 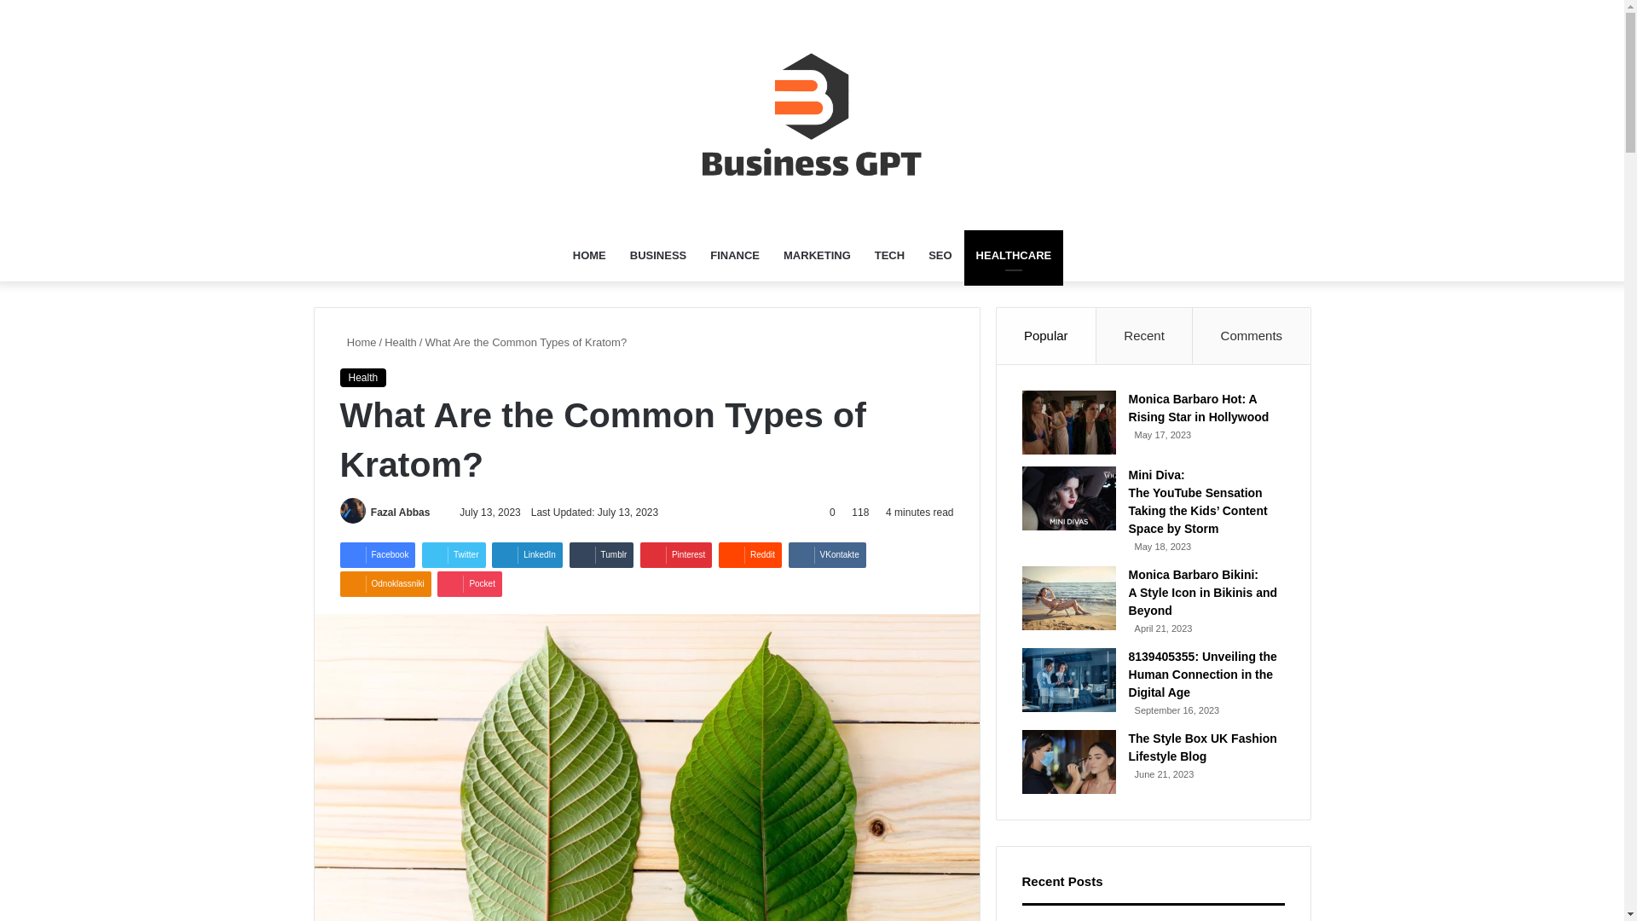 What do you see at coordinates (735, 256) in the screenshot?
I see `FINANCE` at bounding box center [735, 256].